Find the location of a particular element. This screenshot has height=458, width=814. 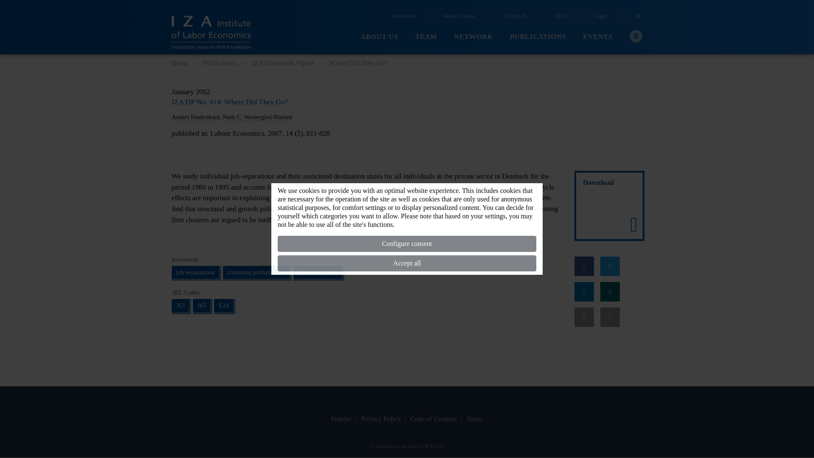

NETWORK is located at coordinates (474, 37).